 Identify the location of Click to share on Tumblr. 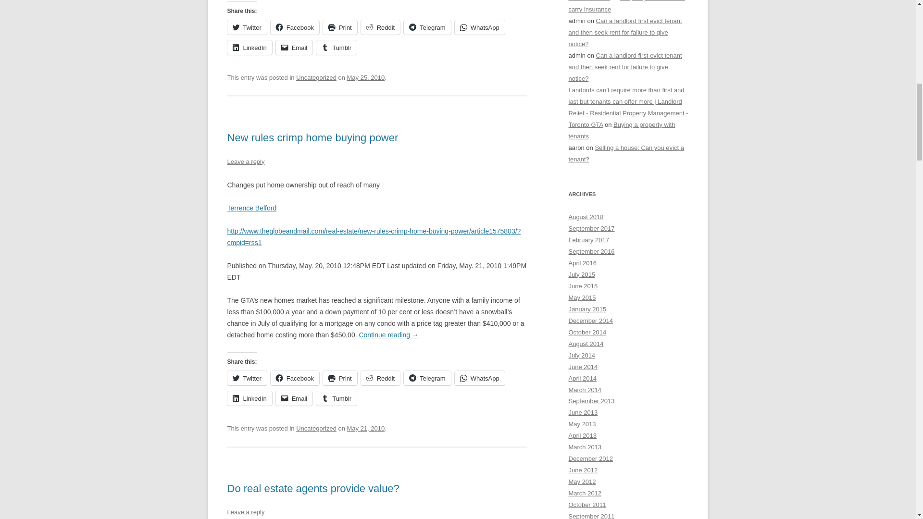
(337, 48).